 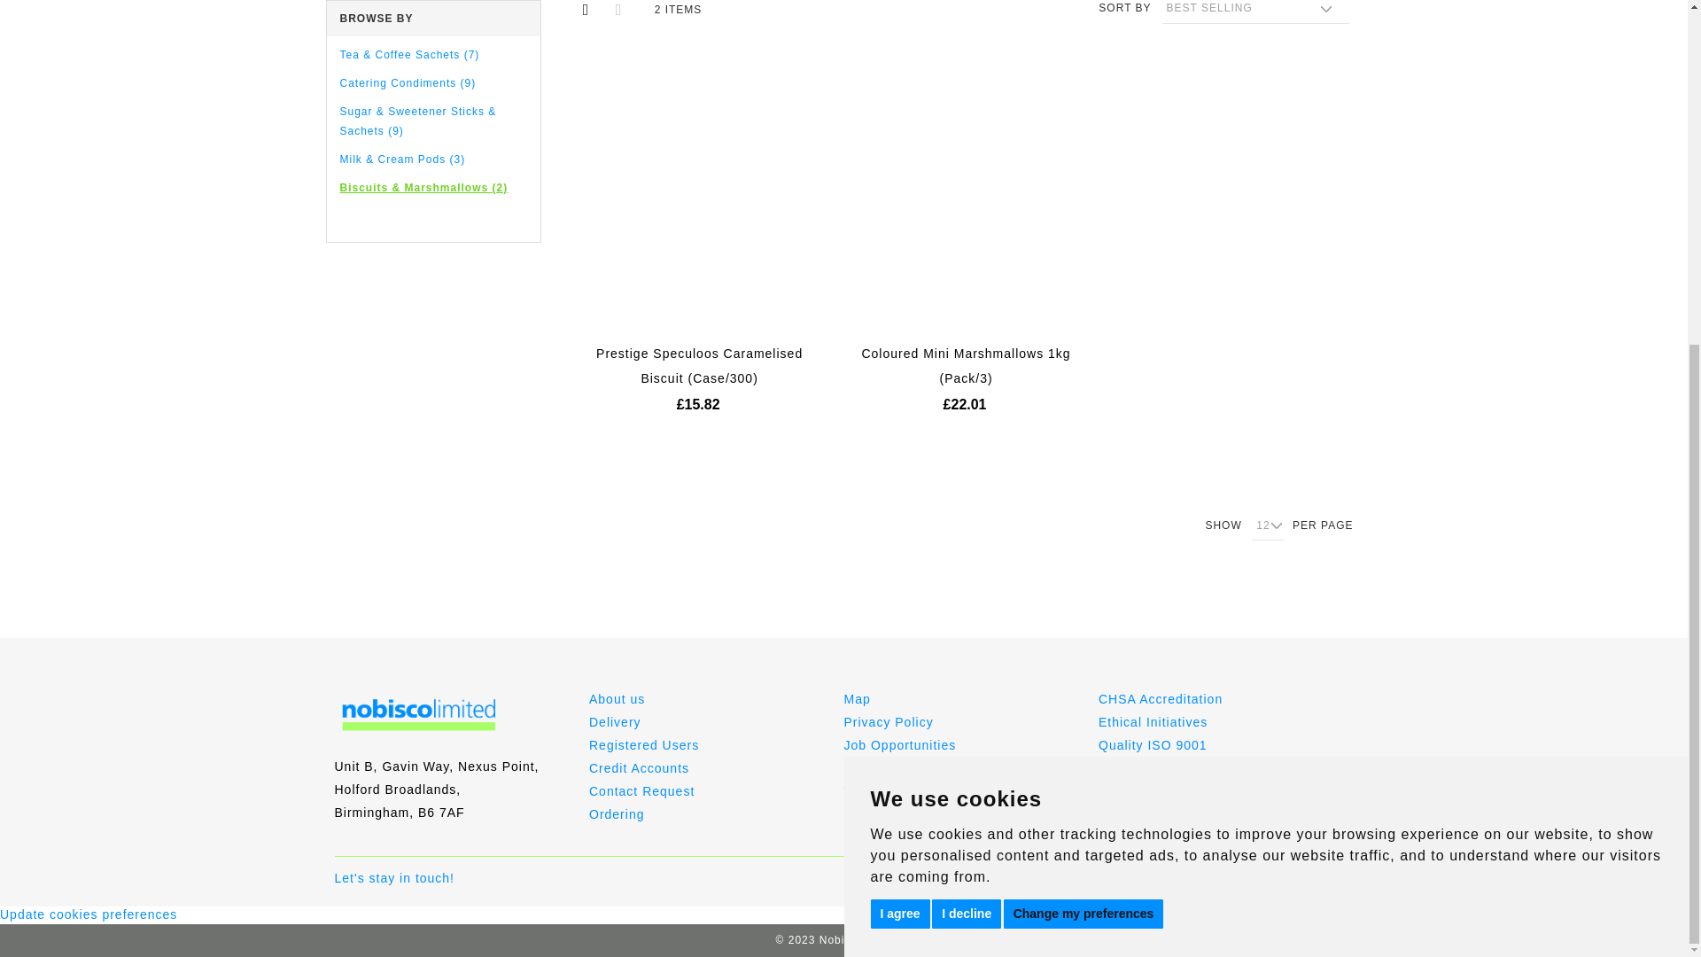 What do you see at coordinates (898, 383) in the screenshot?
I see `I agree` at bounding box center [898, 383].